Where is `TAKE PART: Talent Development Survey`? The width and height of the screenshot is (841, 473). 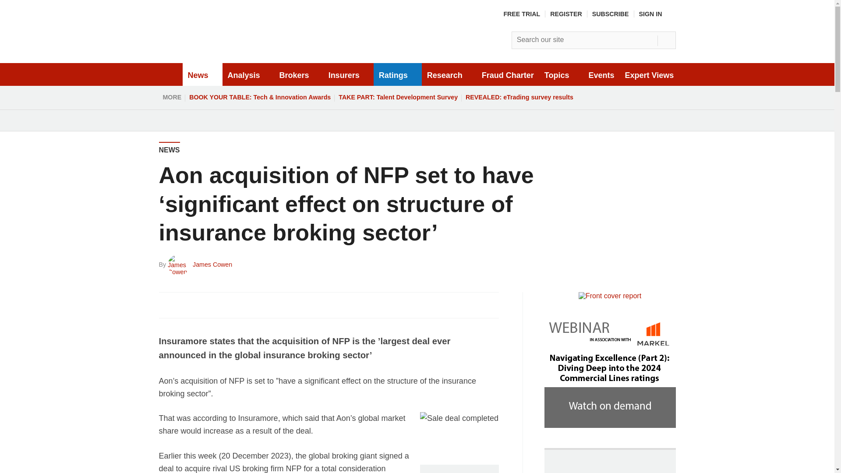 TAKE PART: Talent Development Survey is located at coordinates (398, 97).